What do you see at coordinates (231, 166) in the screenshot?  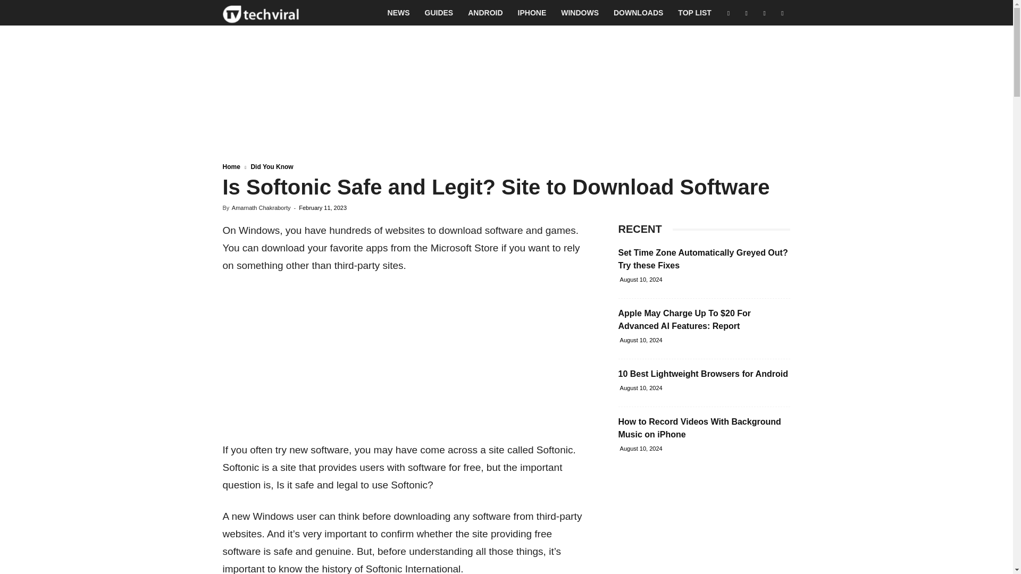 I see `Home` at bounding box center [231, 166].